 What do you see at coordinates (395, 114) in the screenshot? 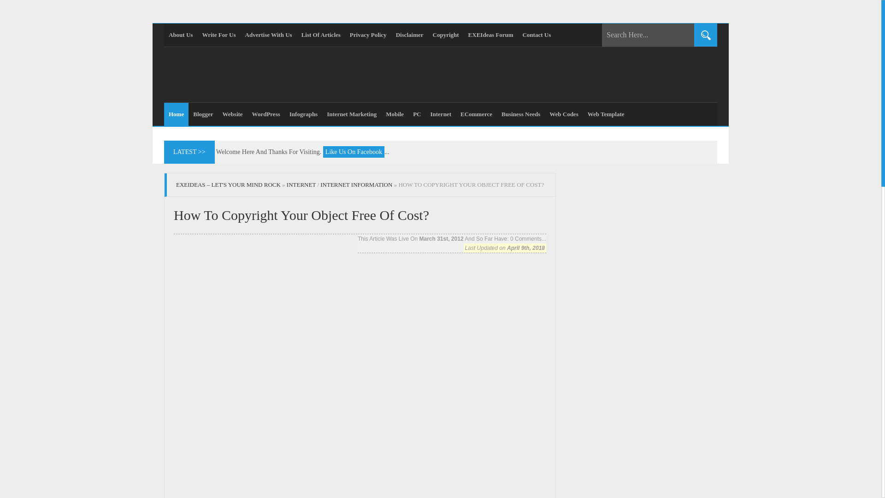
I see `Mobile` at bounding box center [395, 114].